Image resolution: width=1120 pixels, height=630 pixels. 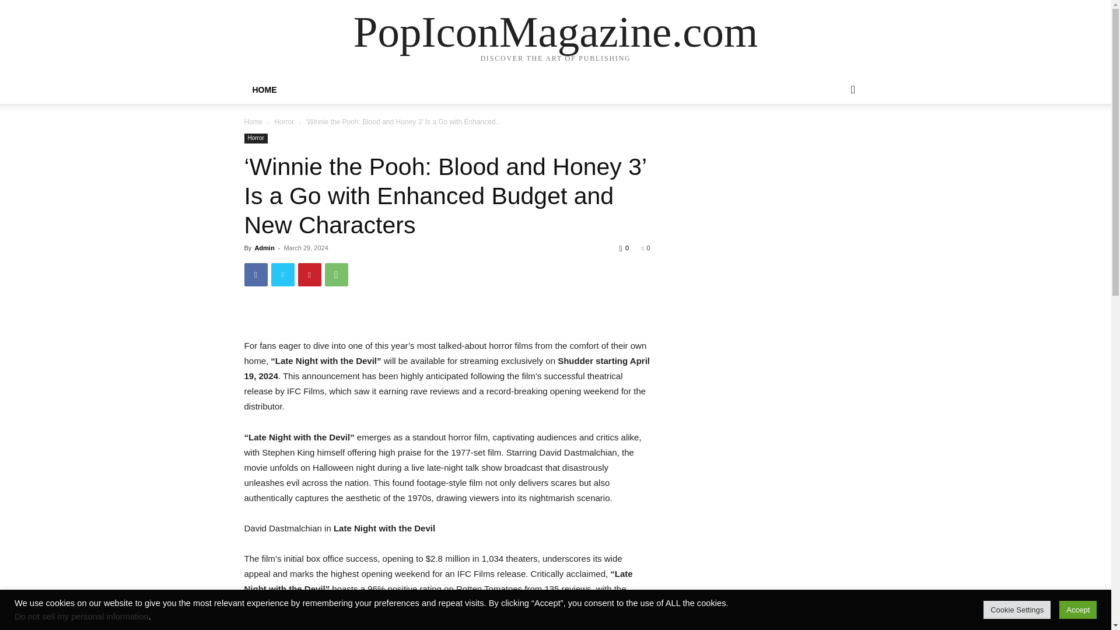 I want to click on Horror, so click(x=283, y=121).